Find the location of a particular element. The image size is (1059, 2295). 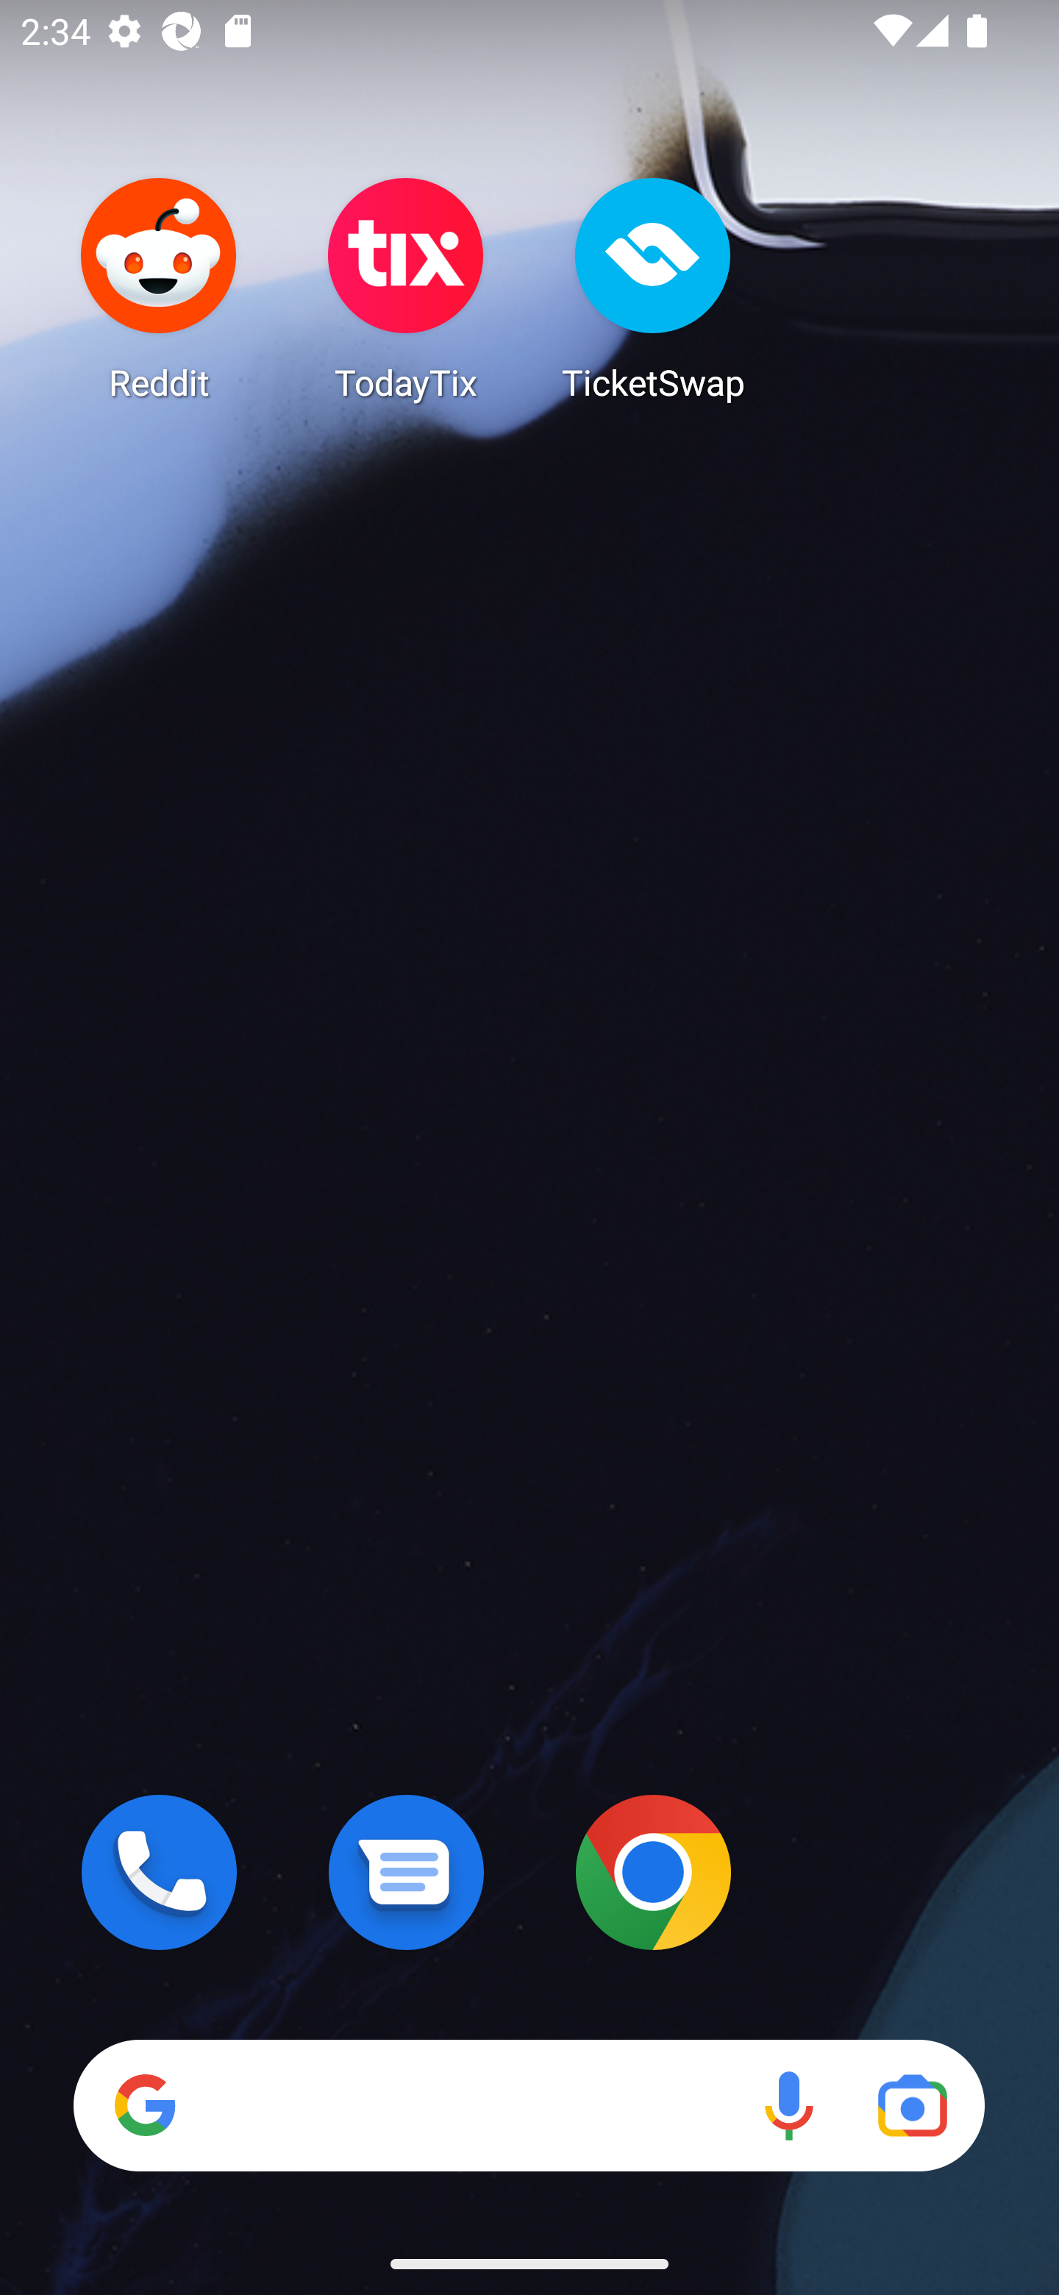

Google Lens is located at coordinates (912, 2105).